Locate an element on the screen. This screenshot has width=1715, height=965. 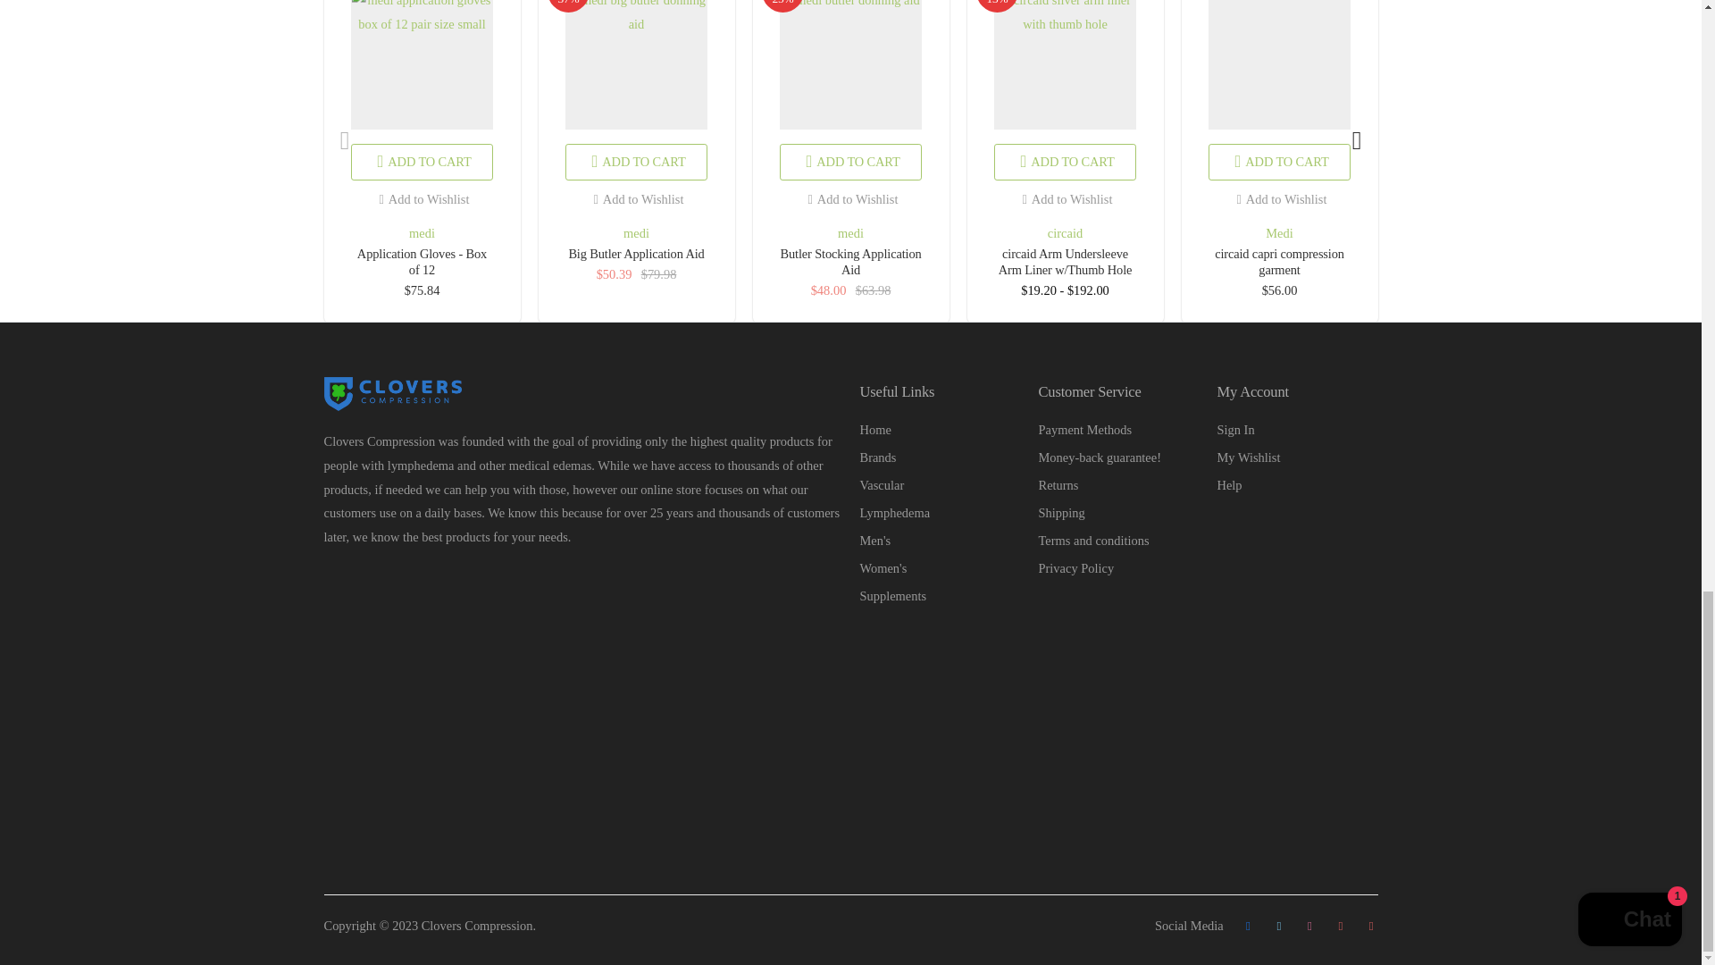
1 is located at coordinates (1161, 334).